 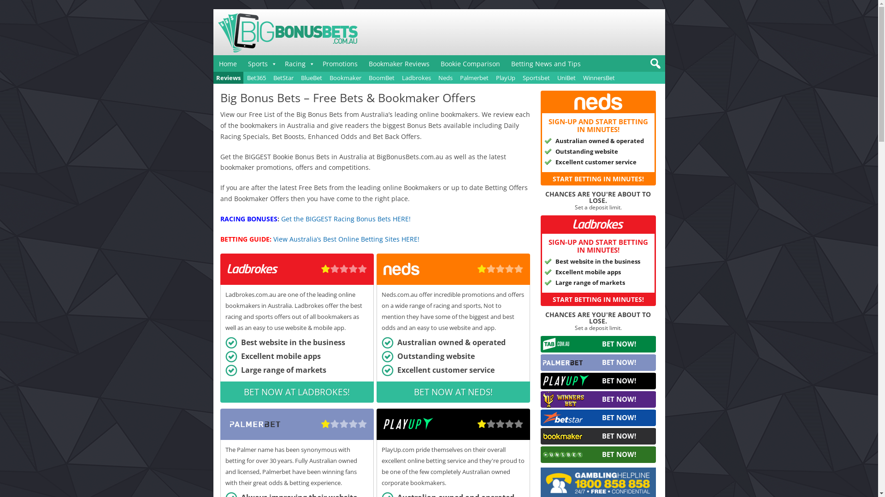 What do you see at coordinates (598, 399) in the screenshot?
I see `BET NOW!` at bounding box center [598, 399].